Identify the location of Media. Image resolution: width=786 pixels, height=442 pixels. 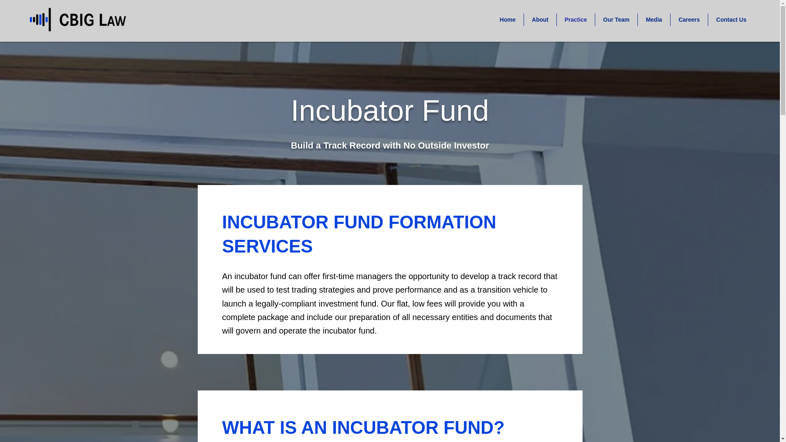
(654, 20).